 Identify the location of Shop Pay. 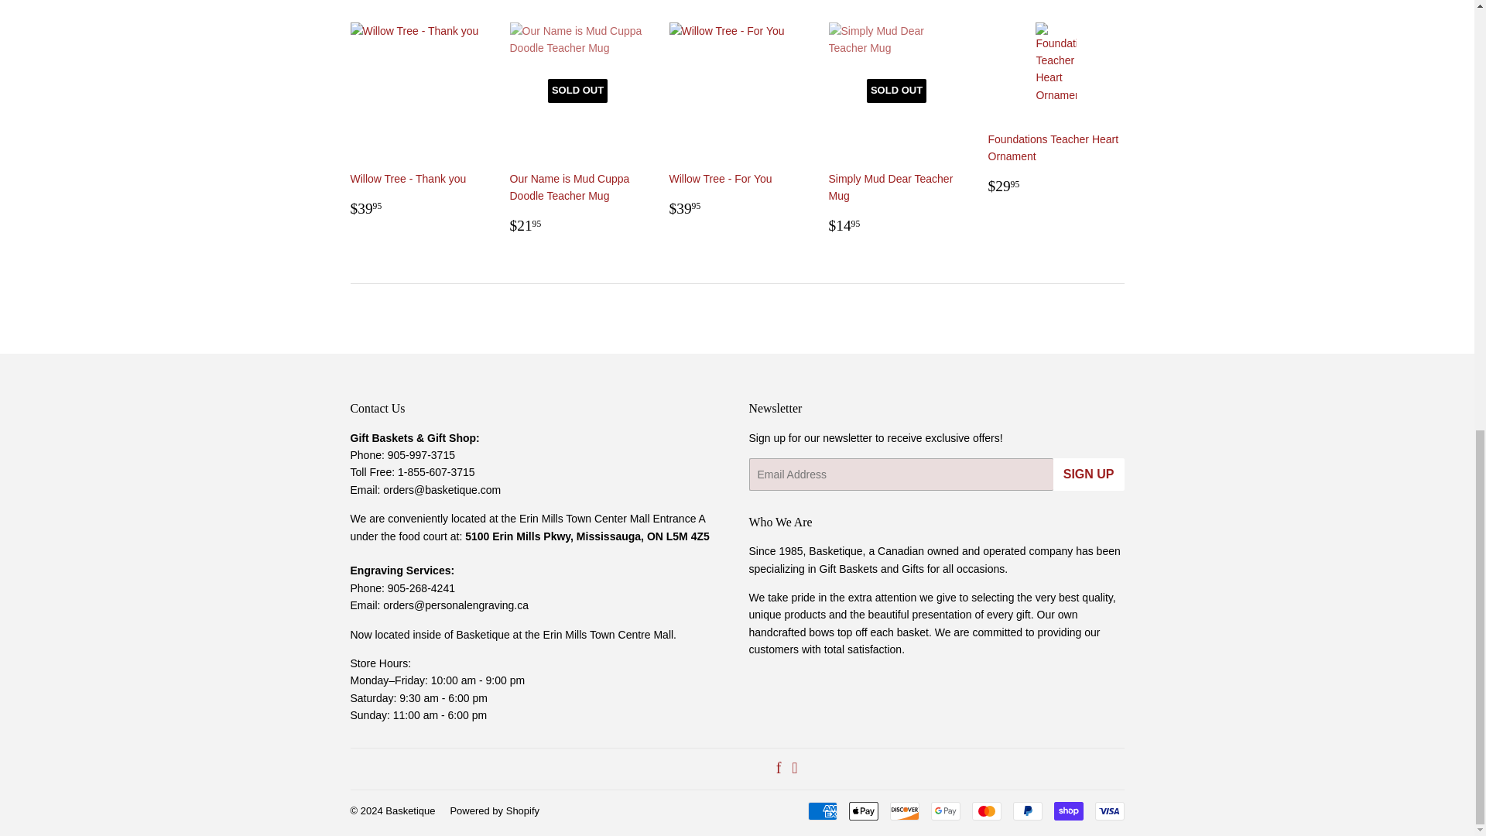
(1068, 810).